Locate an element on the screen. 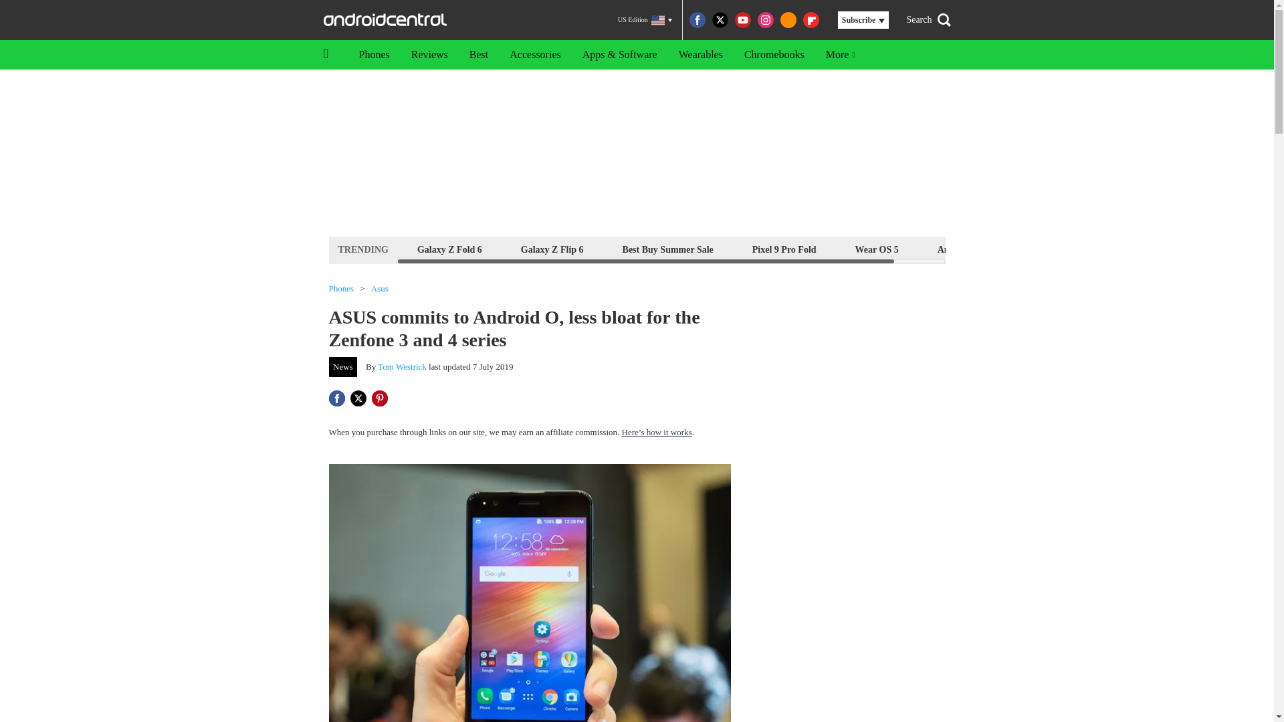 This screenshot has width=1284, height=722. Galaxy Z Fold 6 is located at coordinates (449, 249).